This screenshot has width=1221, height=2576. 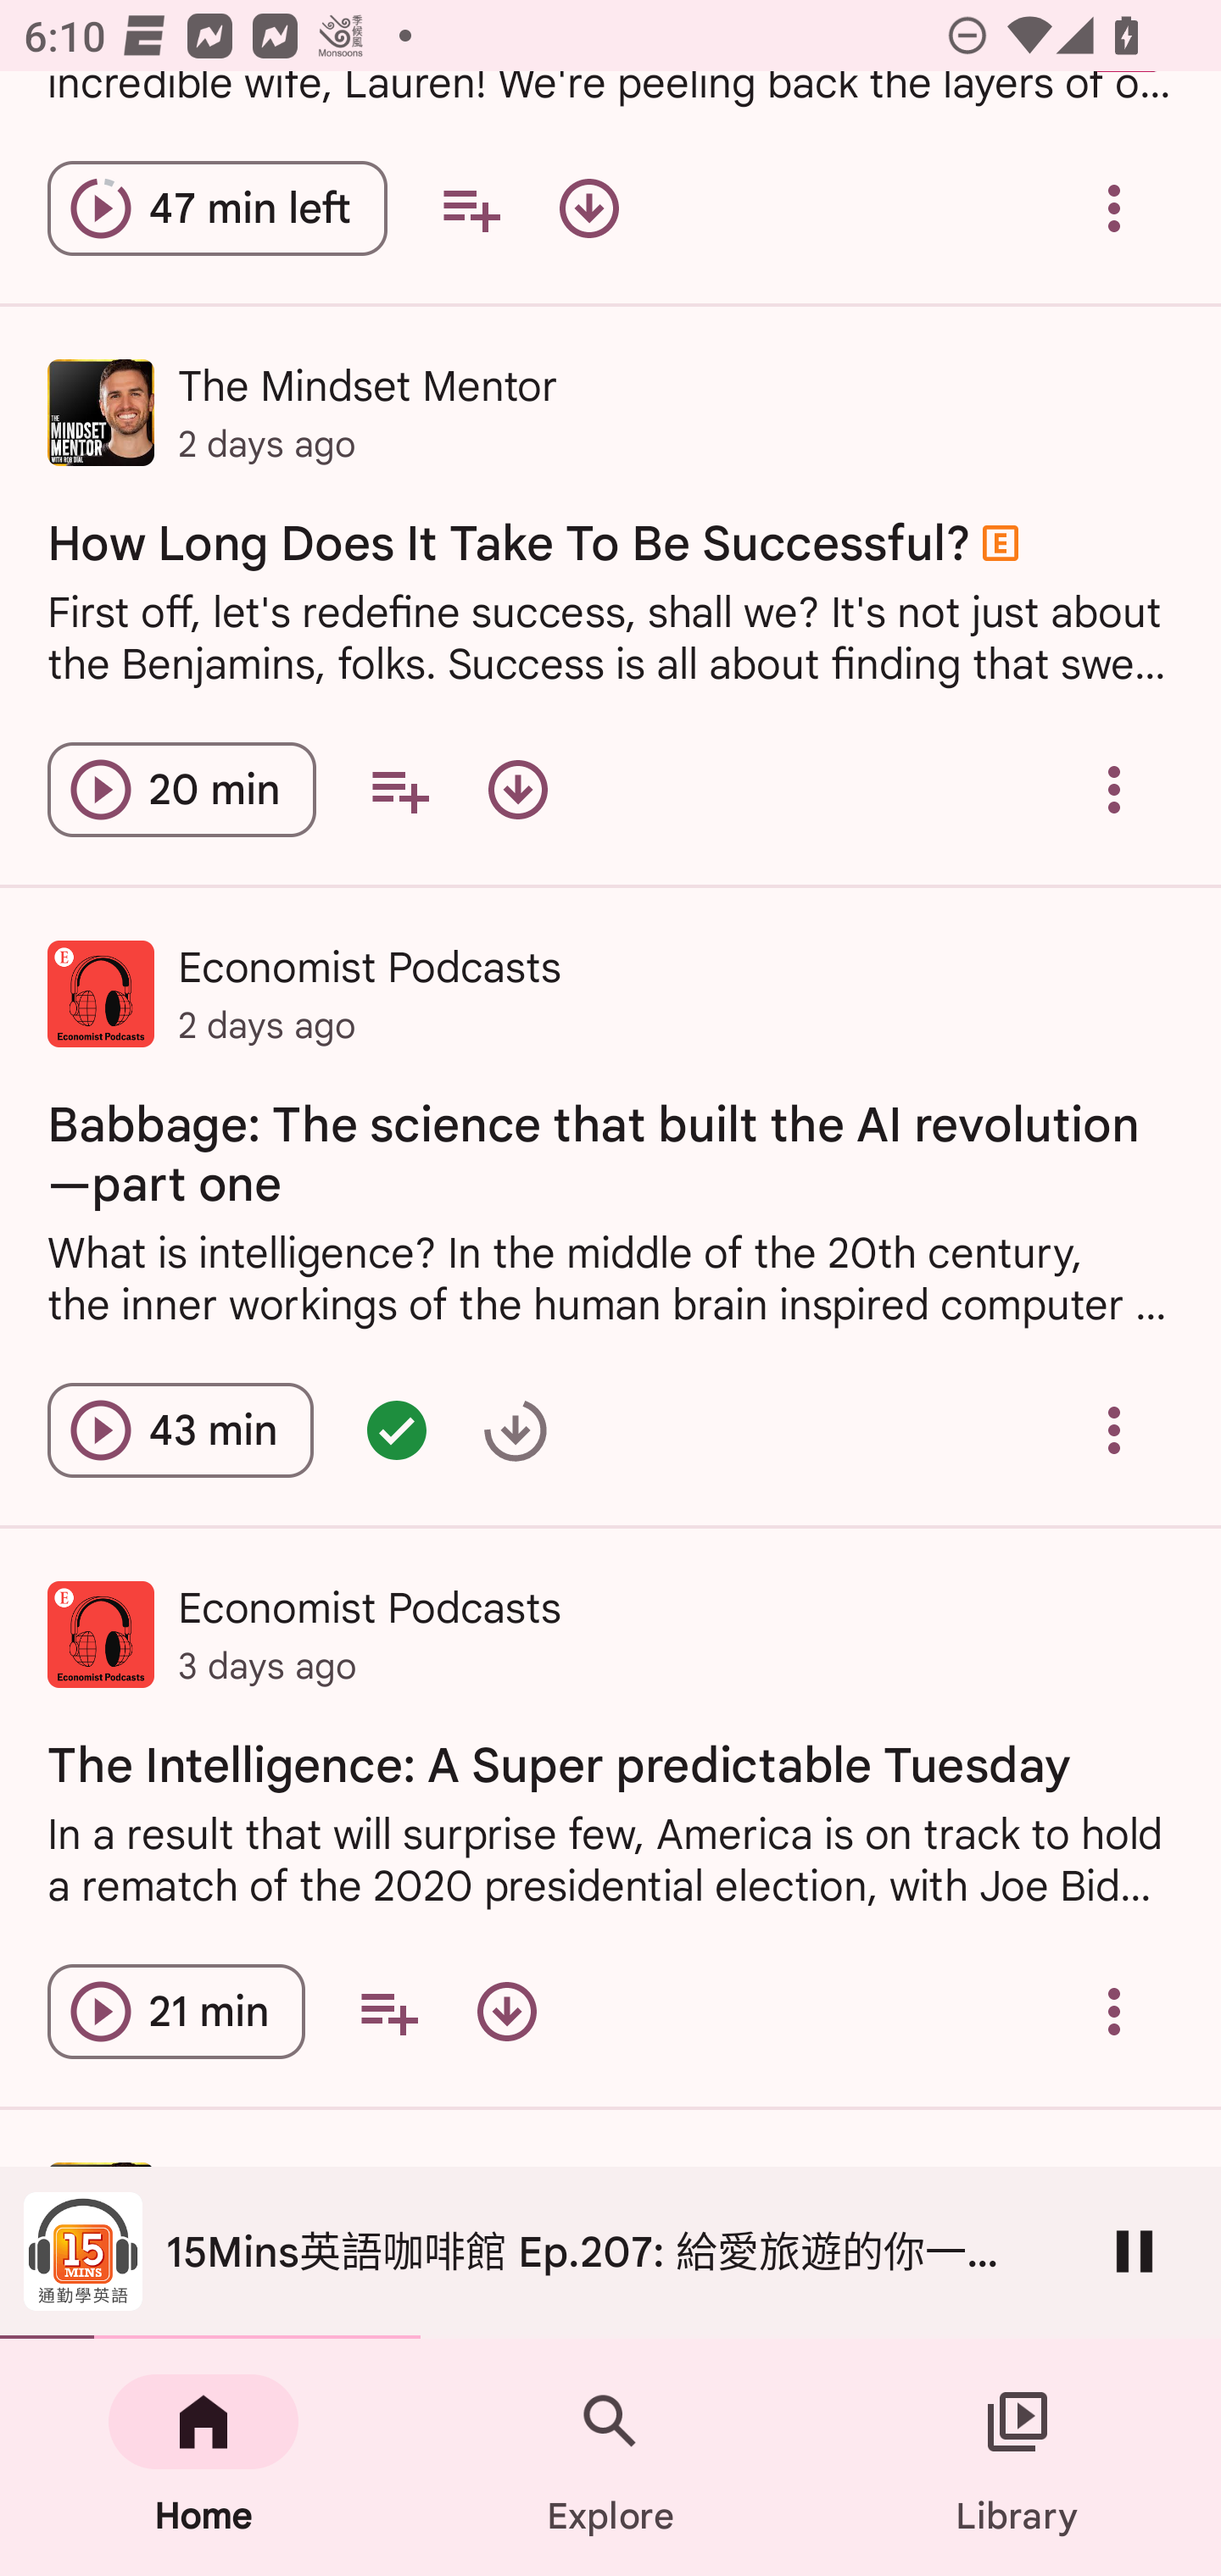 I want to click on Add to your queue, so click(x=388, y=2012).